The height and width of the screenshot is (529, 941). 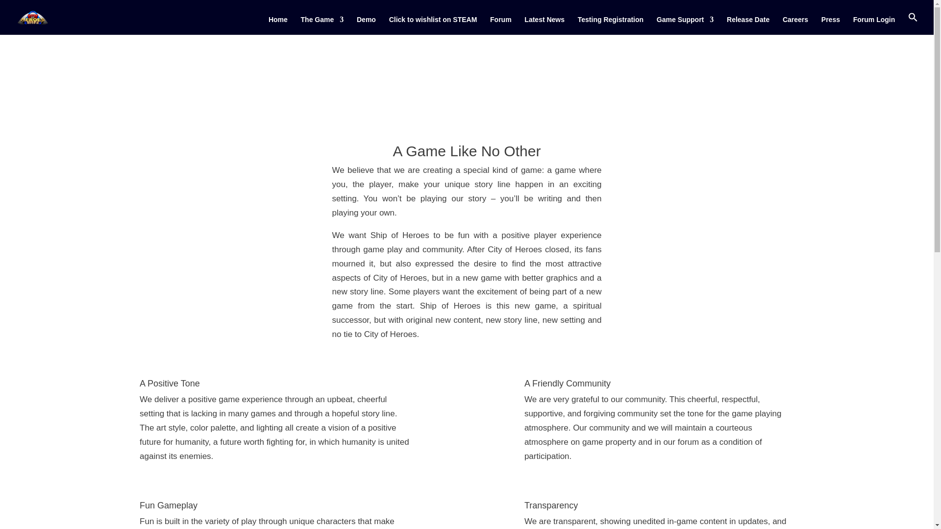 What do you see at coordinates (544, 25) in the screenshot?
I see `Latest News` at bounding box center [544, 25].